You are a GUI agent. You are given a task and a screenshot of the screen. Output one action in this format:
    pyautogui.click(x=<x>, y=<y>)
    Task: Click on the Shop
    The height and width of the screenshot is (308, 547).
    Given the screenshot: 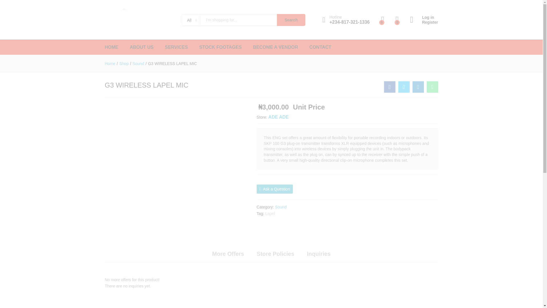 What is the action you would take?
    pyautogui.click(x=124, y=63)
    